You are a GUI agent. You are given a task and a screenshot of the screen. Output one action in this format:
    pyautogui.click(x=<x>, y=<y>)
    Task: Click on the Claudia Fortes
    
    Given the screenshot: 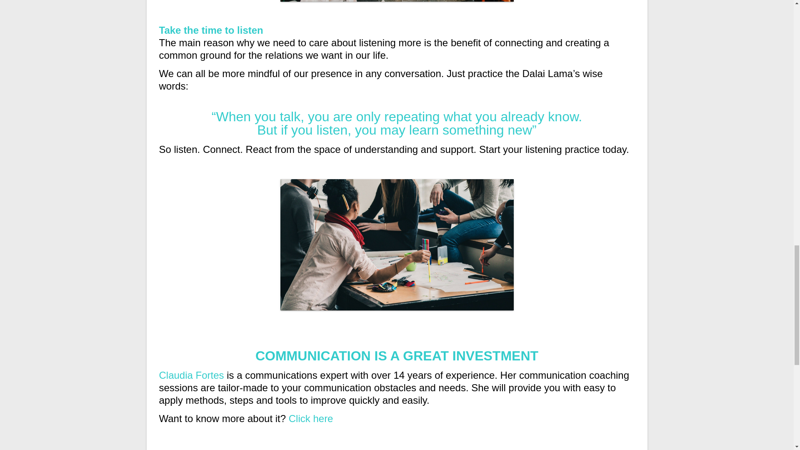 What is the action you would take?
    pyautogui.click(x=192, y=375)
    